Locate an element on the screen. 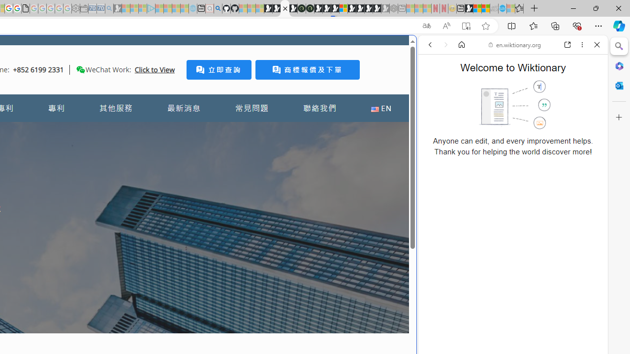  Search the web is located at coordinates (518, 68).